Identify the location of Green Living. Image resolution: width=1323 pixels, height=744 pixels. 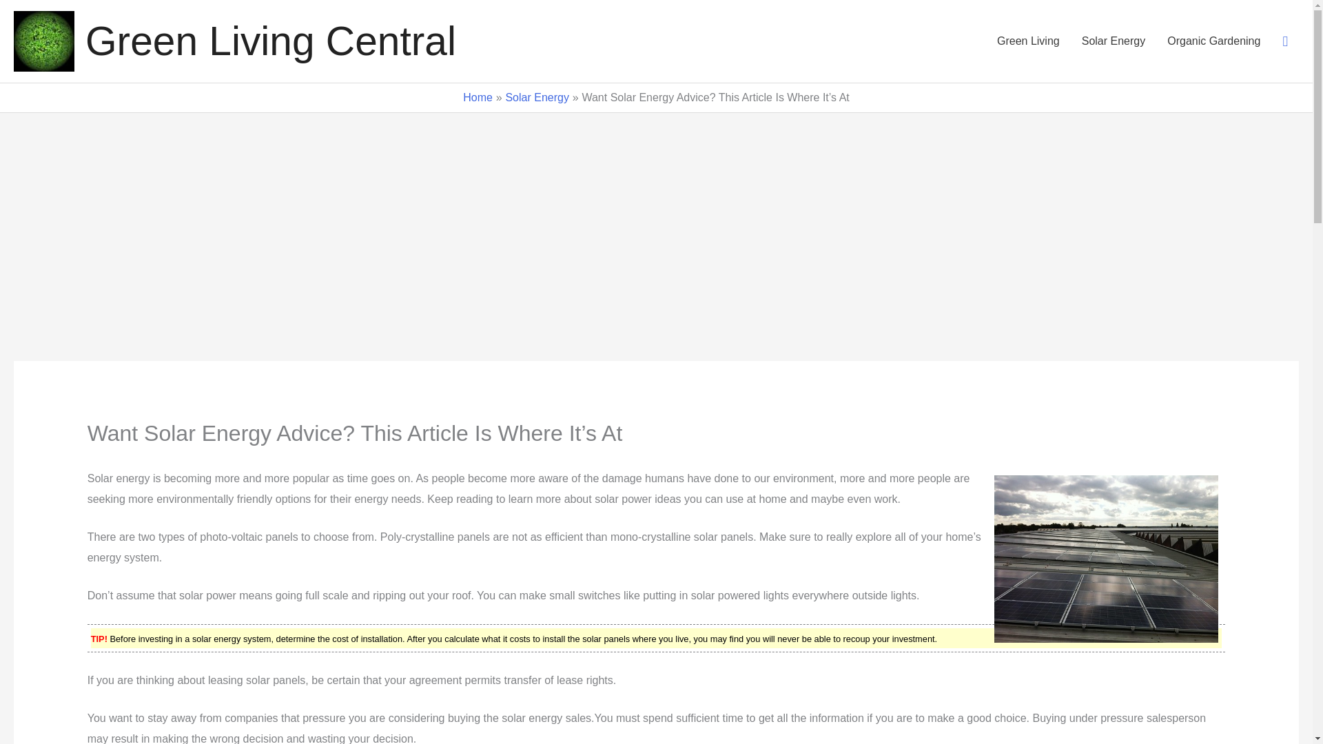
(1028, 41).